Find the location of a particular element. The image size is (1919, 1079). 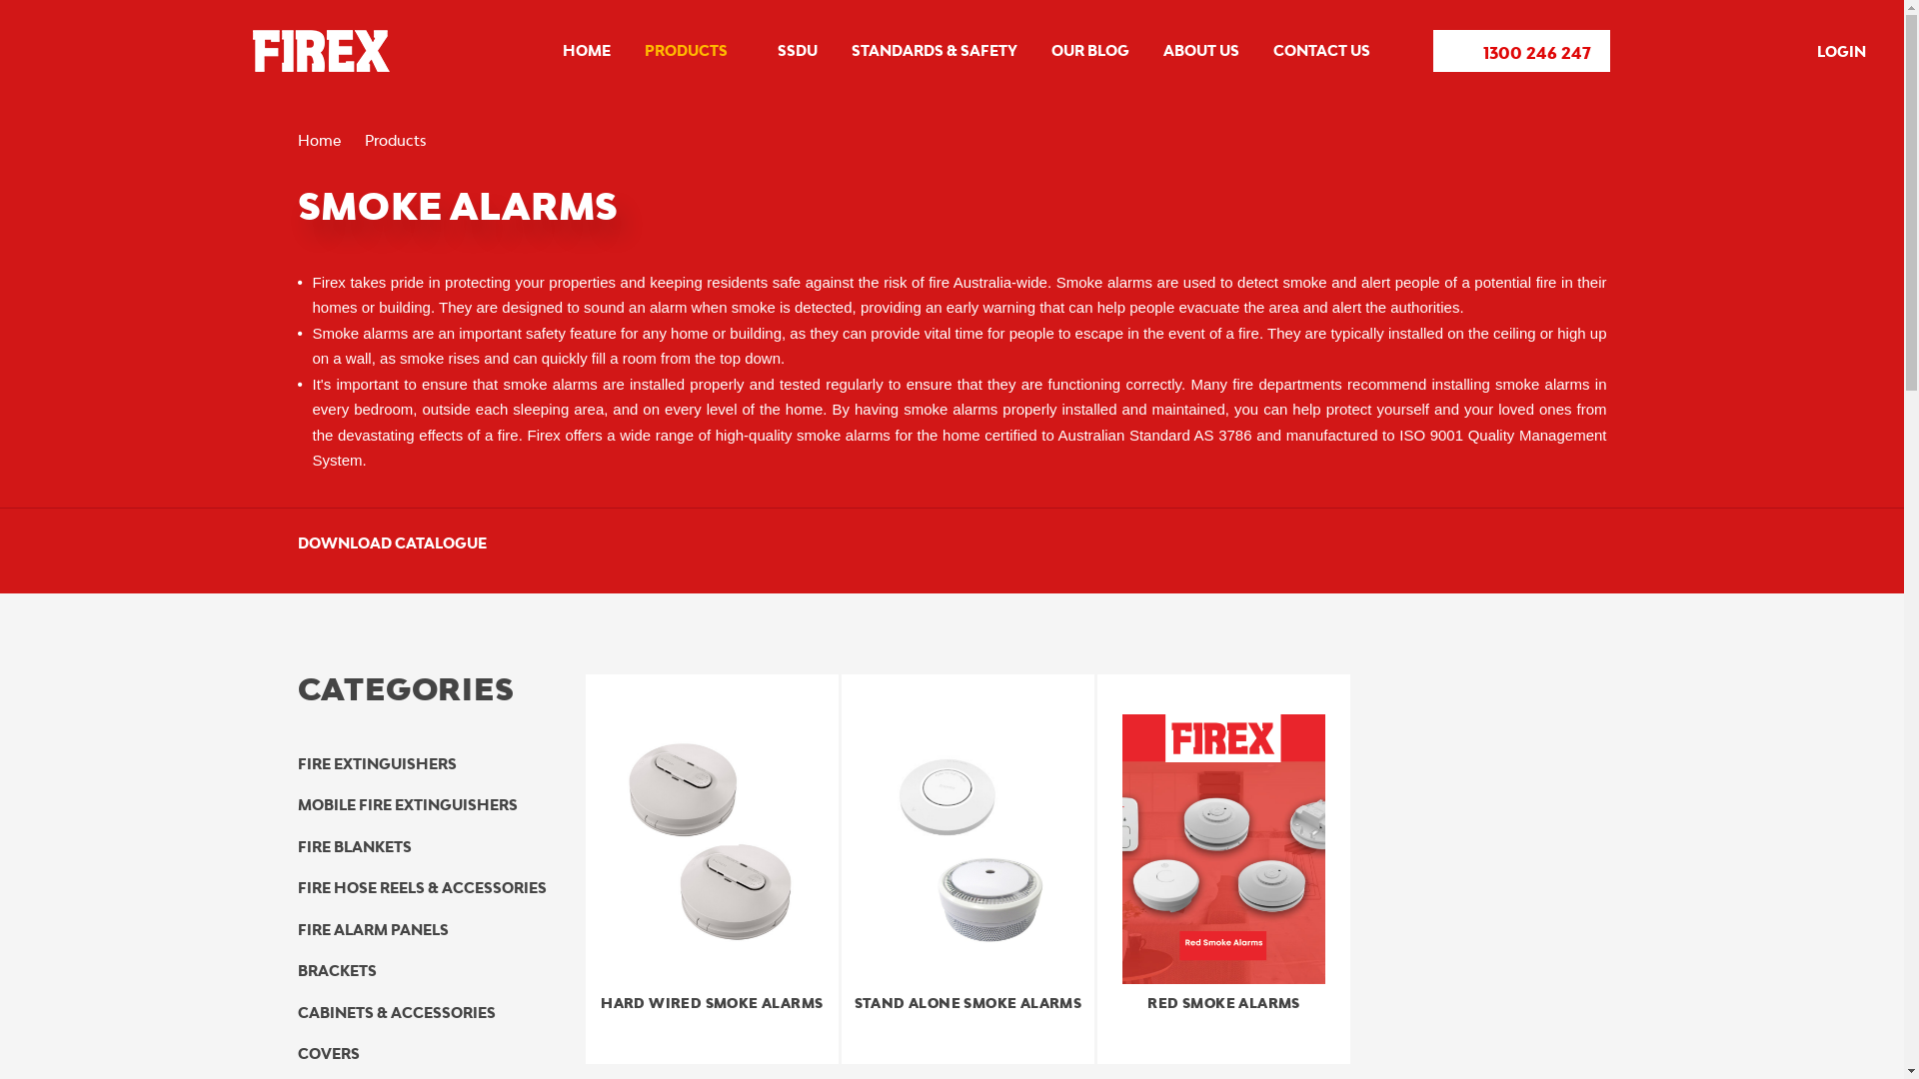

LOGIN is located at coordinates (1825, 53).